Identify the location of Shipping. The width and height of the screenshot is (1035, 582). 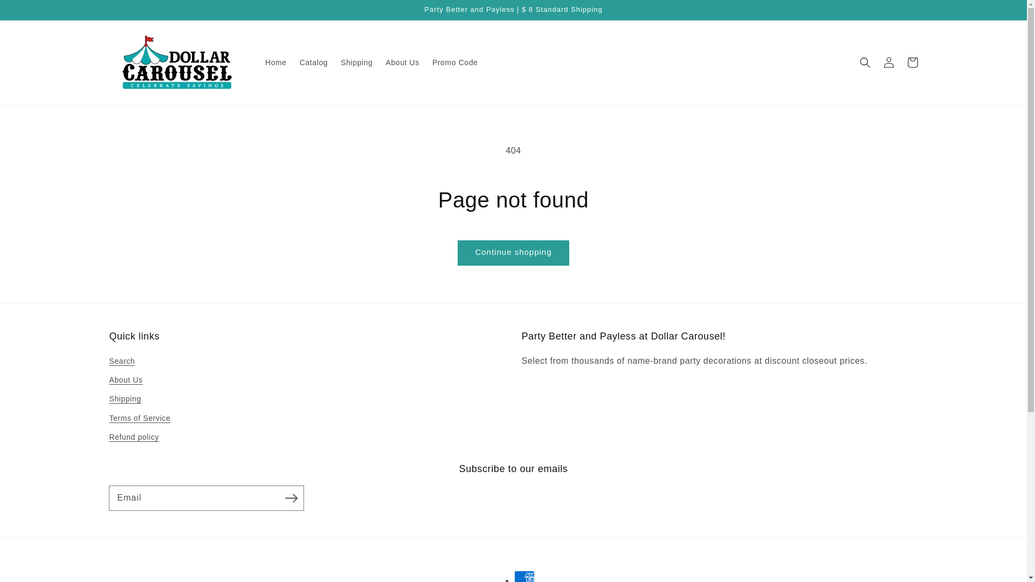
(356, 63).